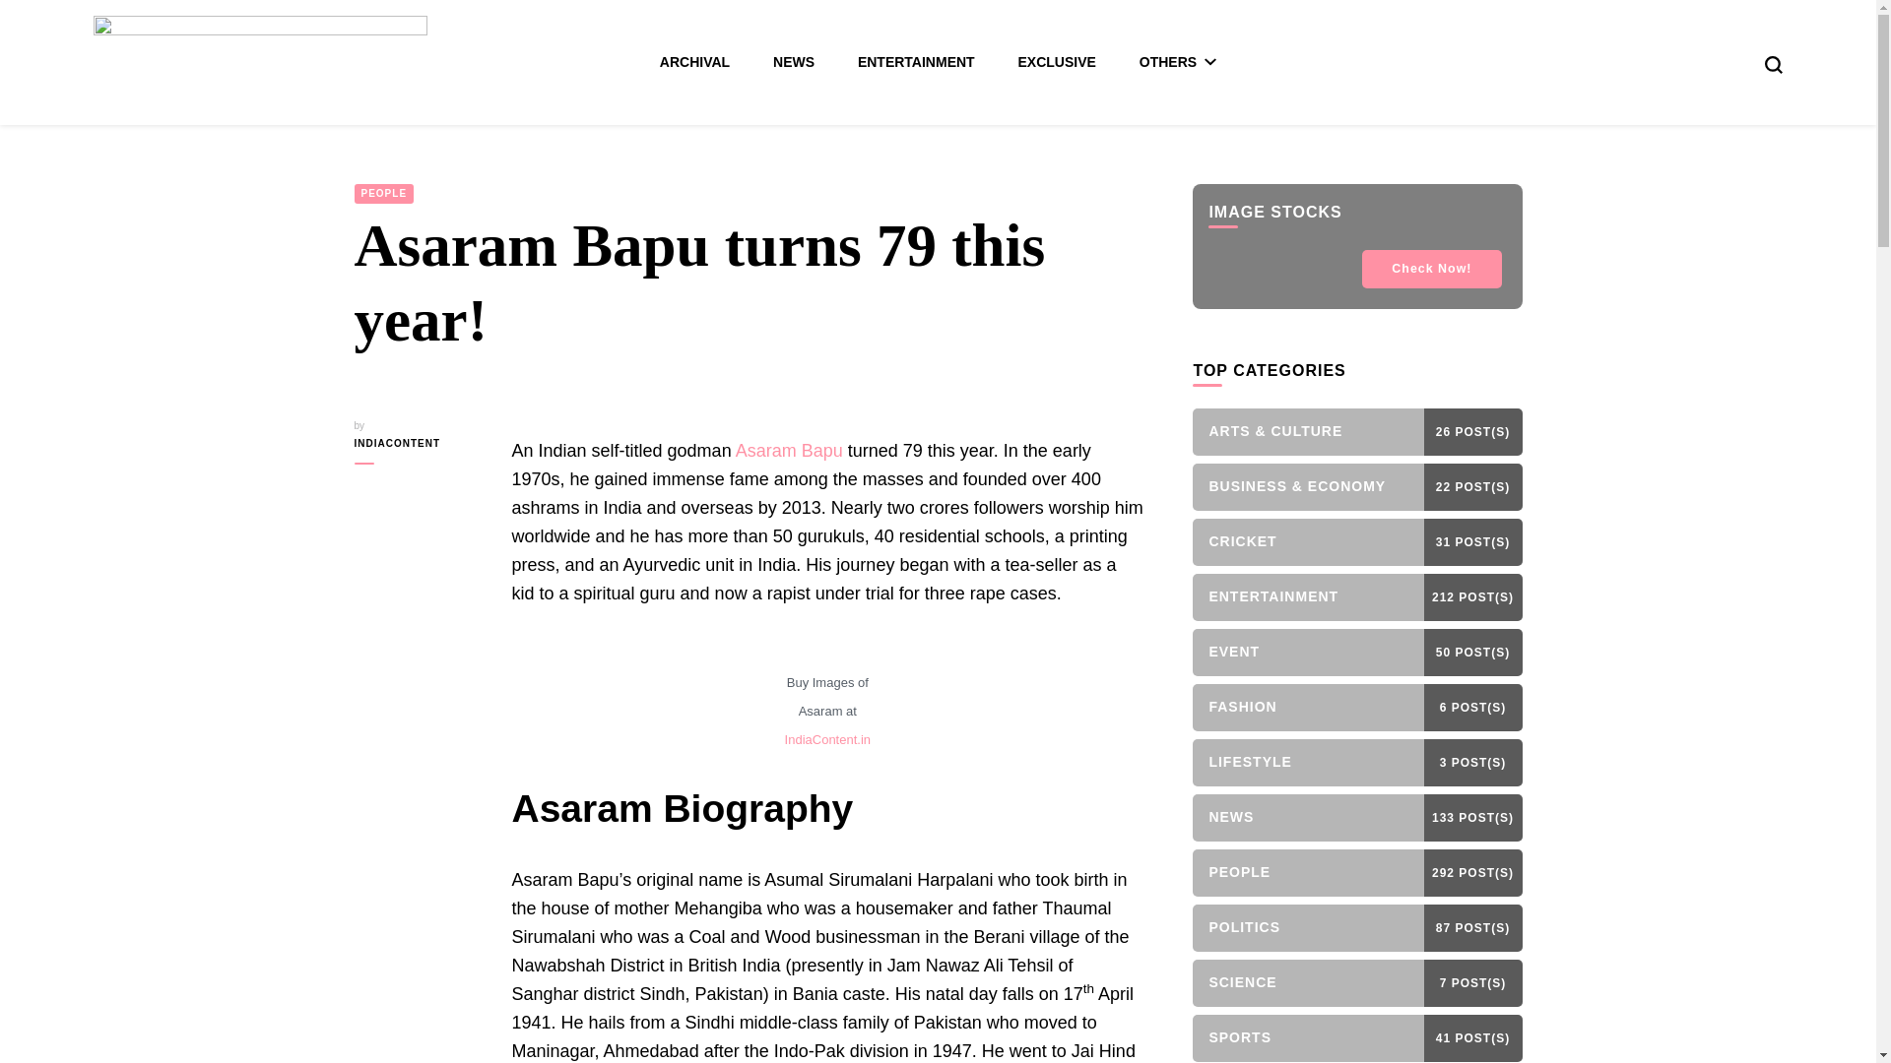 This screenshot has height=1063, width=1891. What do you see at coordinates (1058, 62) in the screenshot?
I see `EXCLUSIVE` at bounding box center [1058, 62].